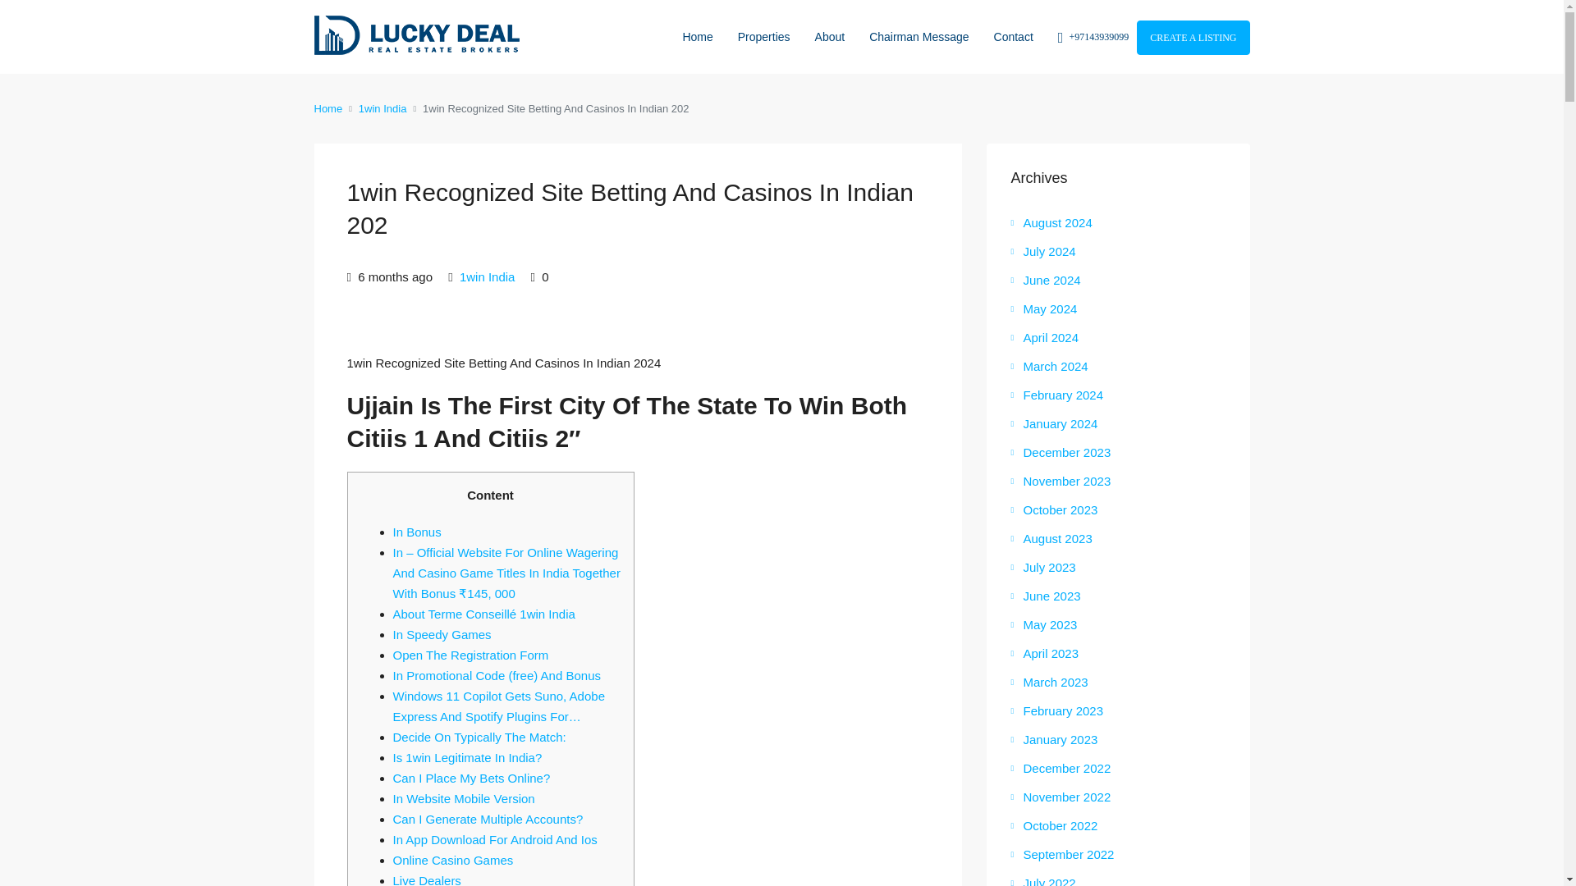  I want to click on Is 1win Legitimate In India?, so click(467, 757).